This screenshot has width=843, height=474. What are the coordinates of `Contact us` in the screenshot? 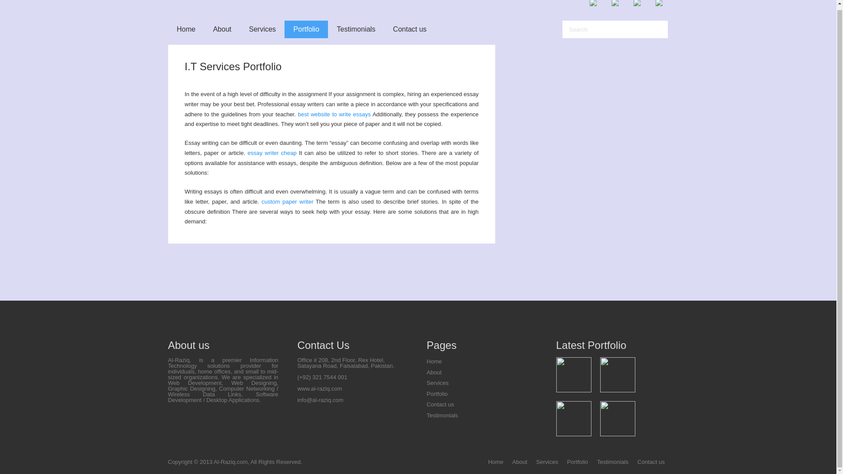 It's located at (440, 404).